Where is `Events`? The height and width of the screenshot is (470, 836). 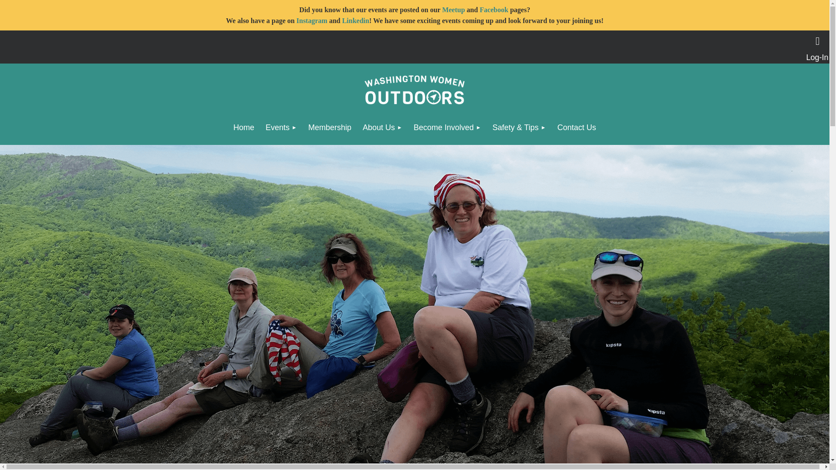 Events is located at coordinates (281, 127).